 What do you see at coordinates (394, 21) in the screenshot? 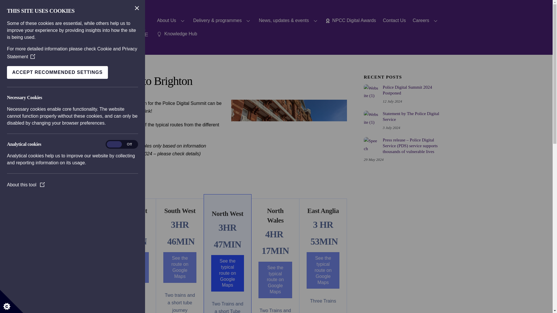
I see `Contact Us` at bounding box center [394, 21].